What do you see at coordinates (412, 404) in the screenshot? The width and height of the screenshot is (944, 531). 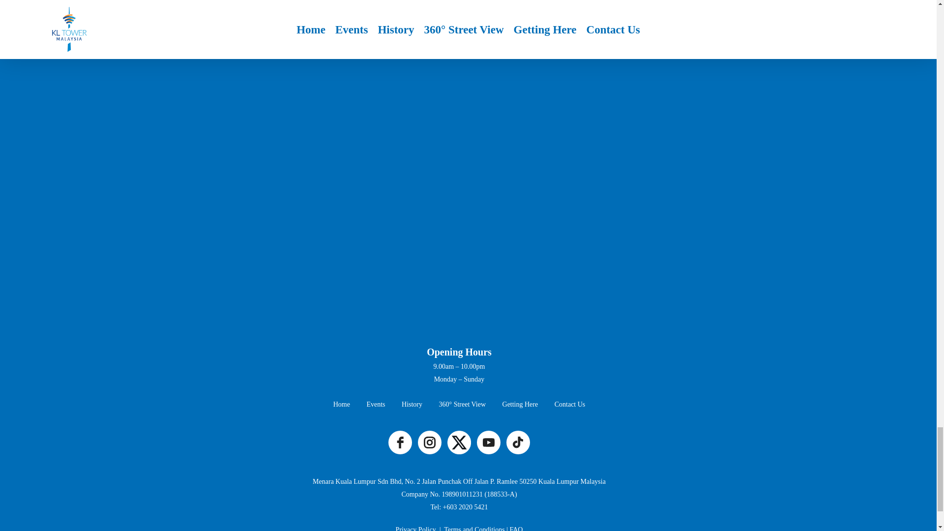 I see `History` at bounding box center [412, 404].